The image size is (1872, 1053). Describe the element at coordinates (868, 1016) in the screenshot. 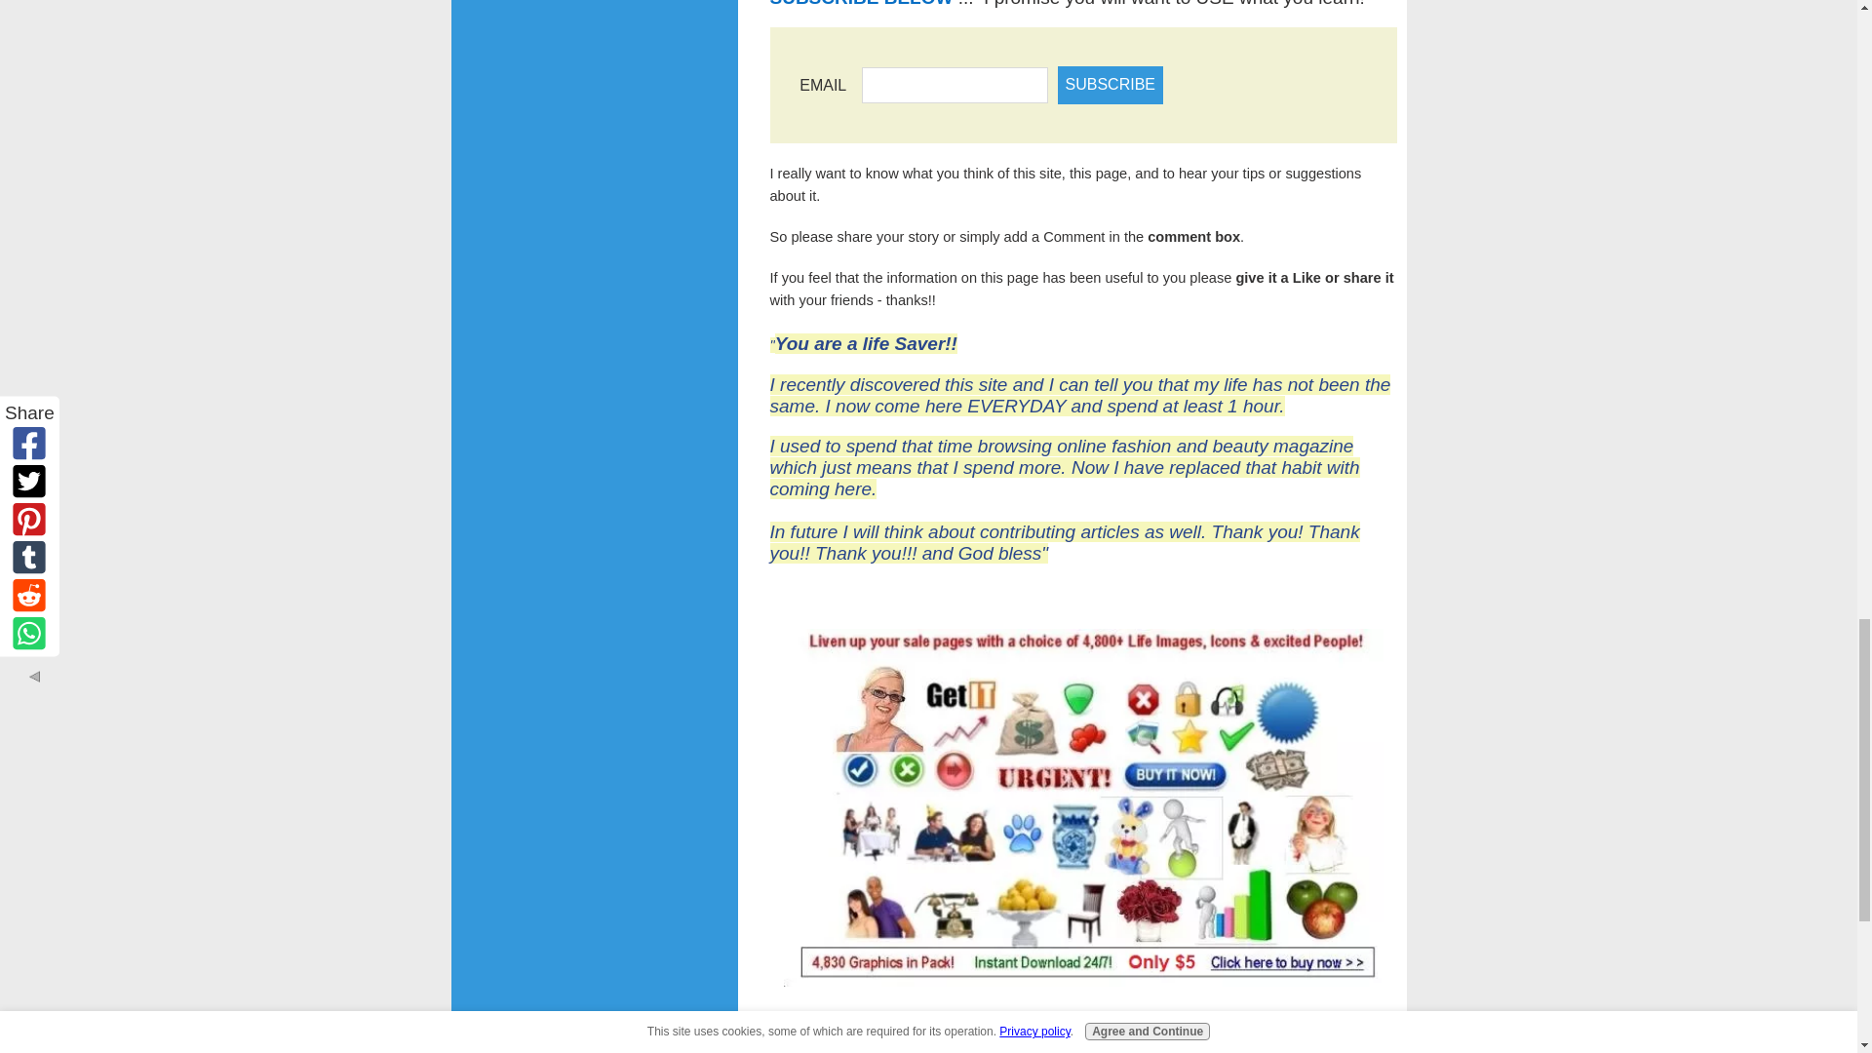

I see `About Us` at that location.